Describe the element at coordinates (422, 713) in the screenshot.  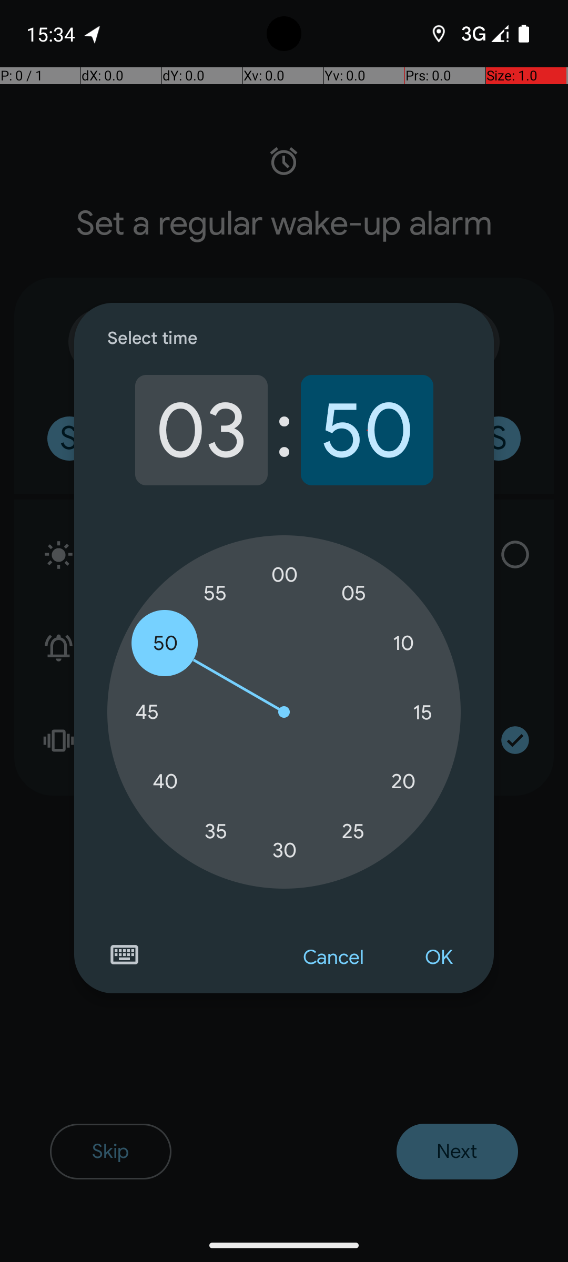
I see `15` at that location.